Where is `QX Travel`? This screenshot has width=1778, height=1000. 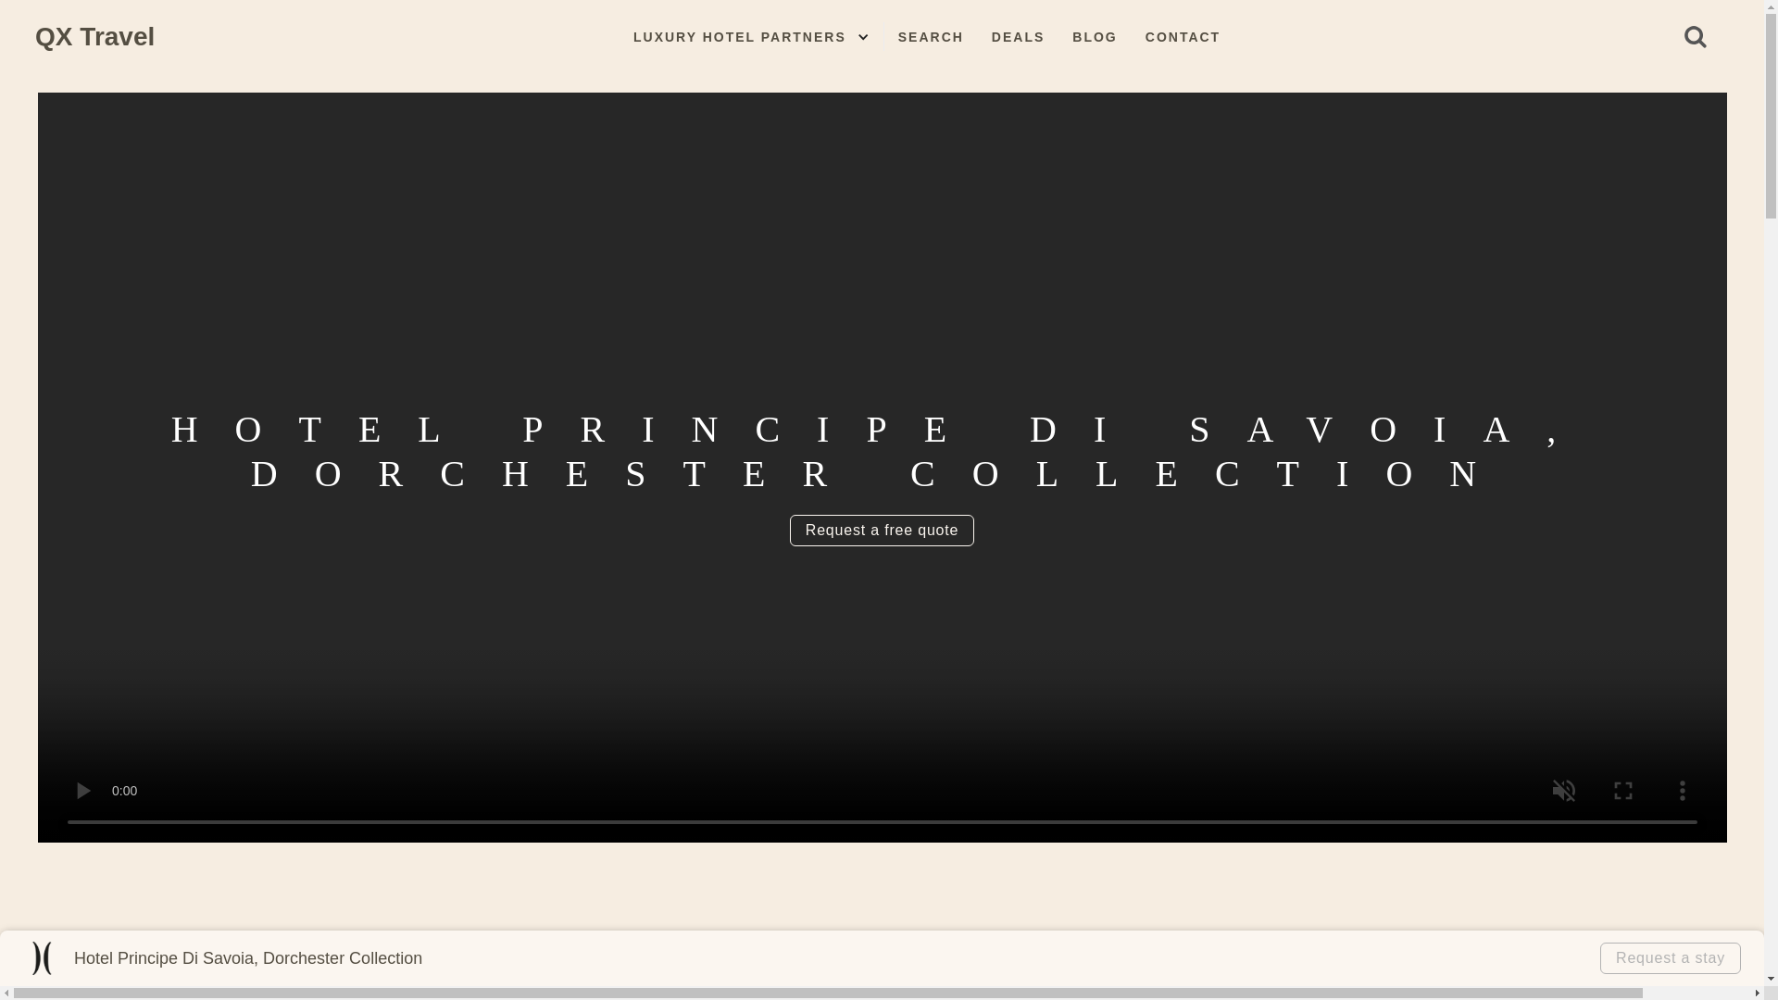 QX Travel is located at coordinates (94, 37).